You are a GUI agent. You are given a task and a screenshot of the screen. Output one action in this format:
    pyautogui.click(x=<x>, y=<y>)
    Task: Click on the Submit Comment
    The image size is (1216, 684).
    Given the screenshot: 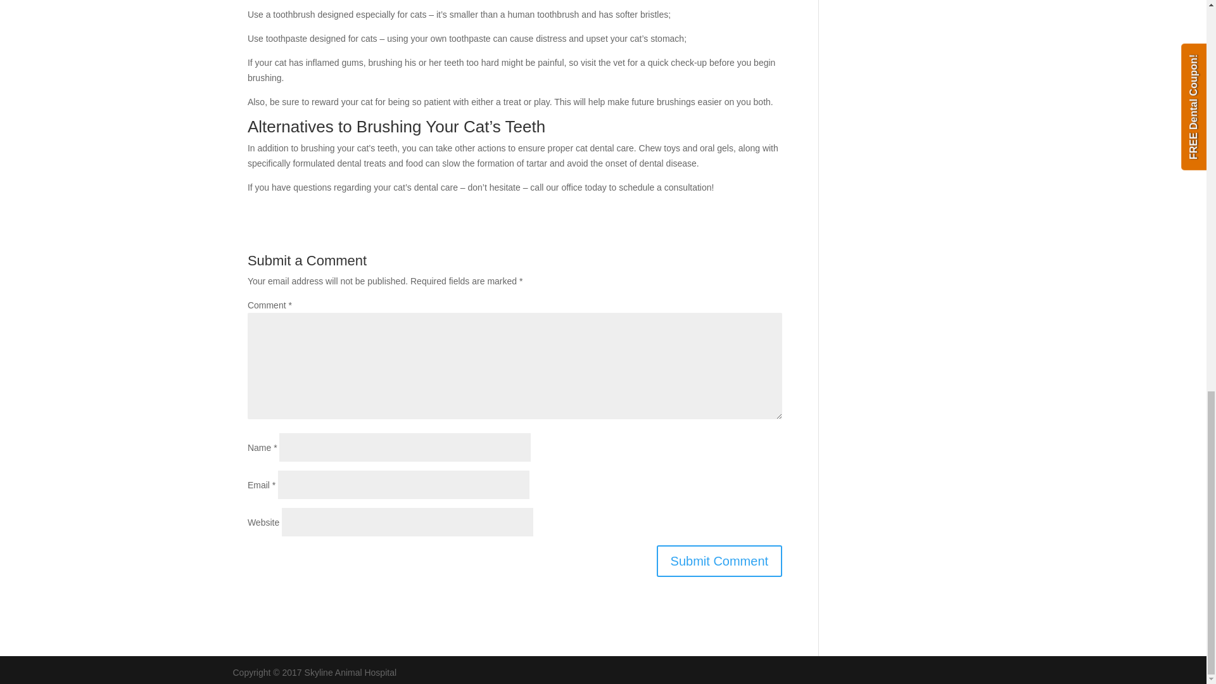 What is the action you would take?
    pyautogui.click(x=719, y=561)
    